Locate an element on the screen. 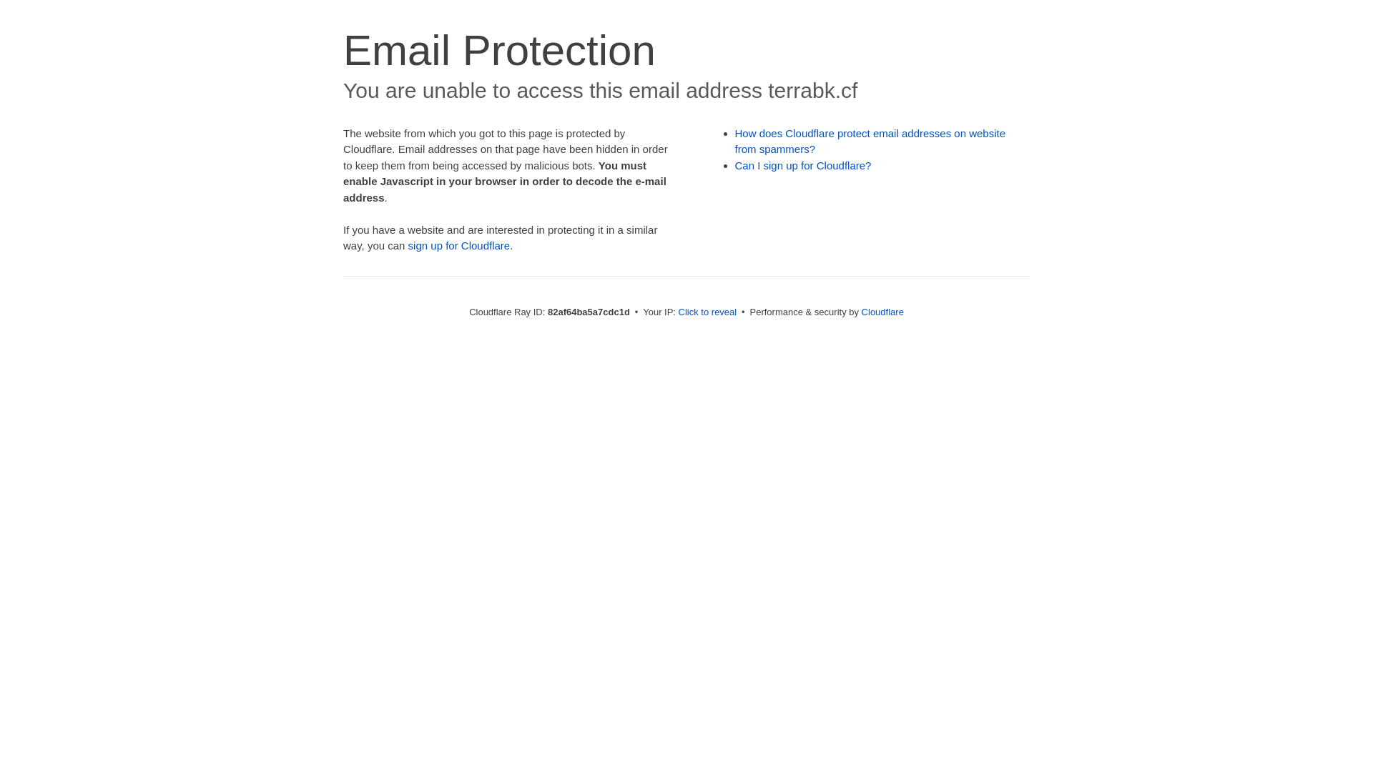  sign up for Cloudflare is located at coordinates (459, 246).